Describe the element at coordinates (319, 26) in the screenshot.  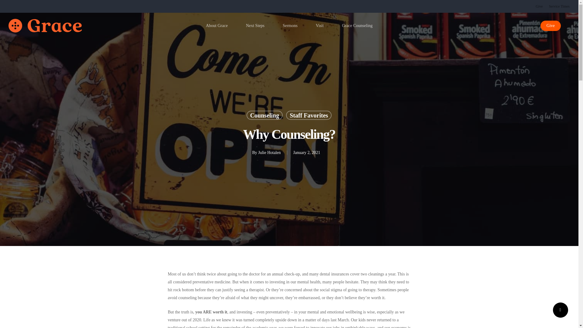
I see `Visit` at that location.